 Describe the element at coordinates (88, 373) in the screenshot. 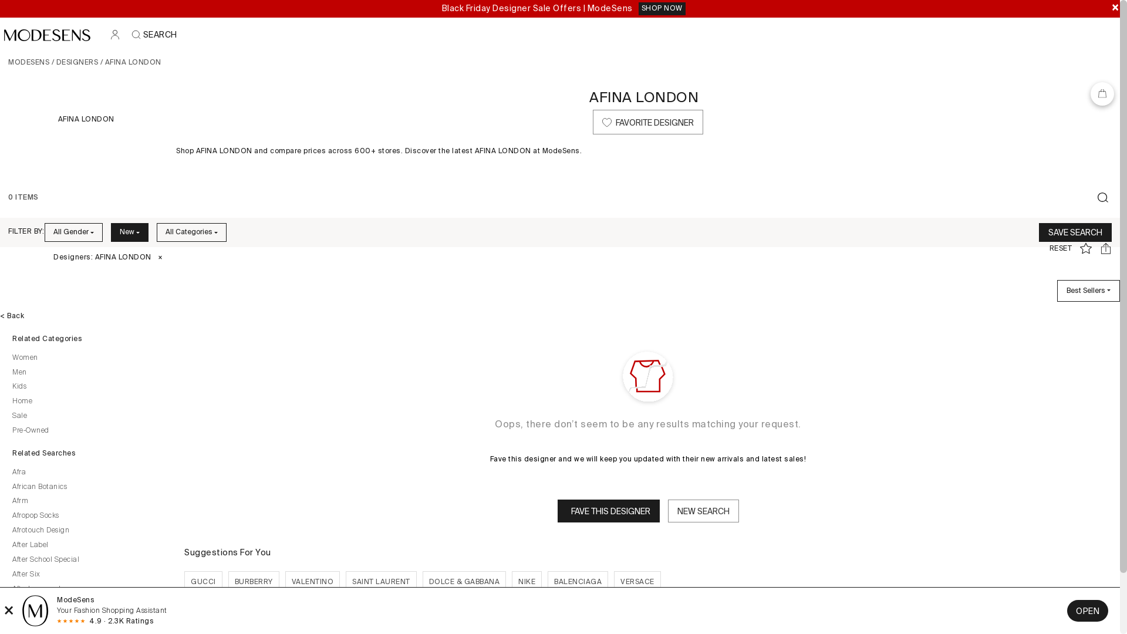

I see `Men` at that location.